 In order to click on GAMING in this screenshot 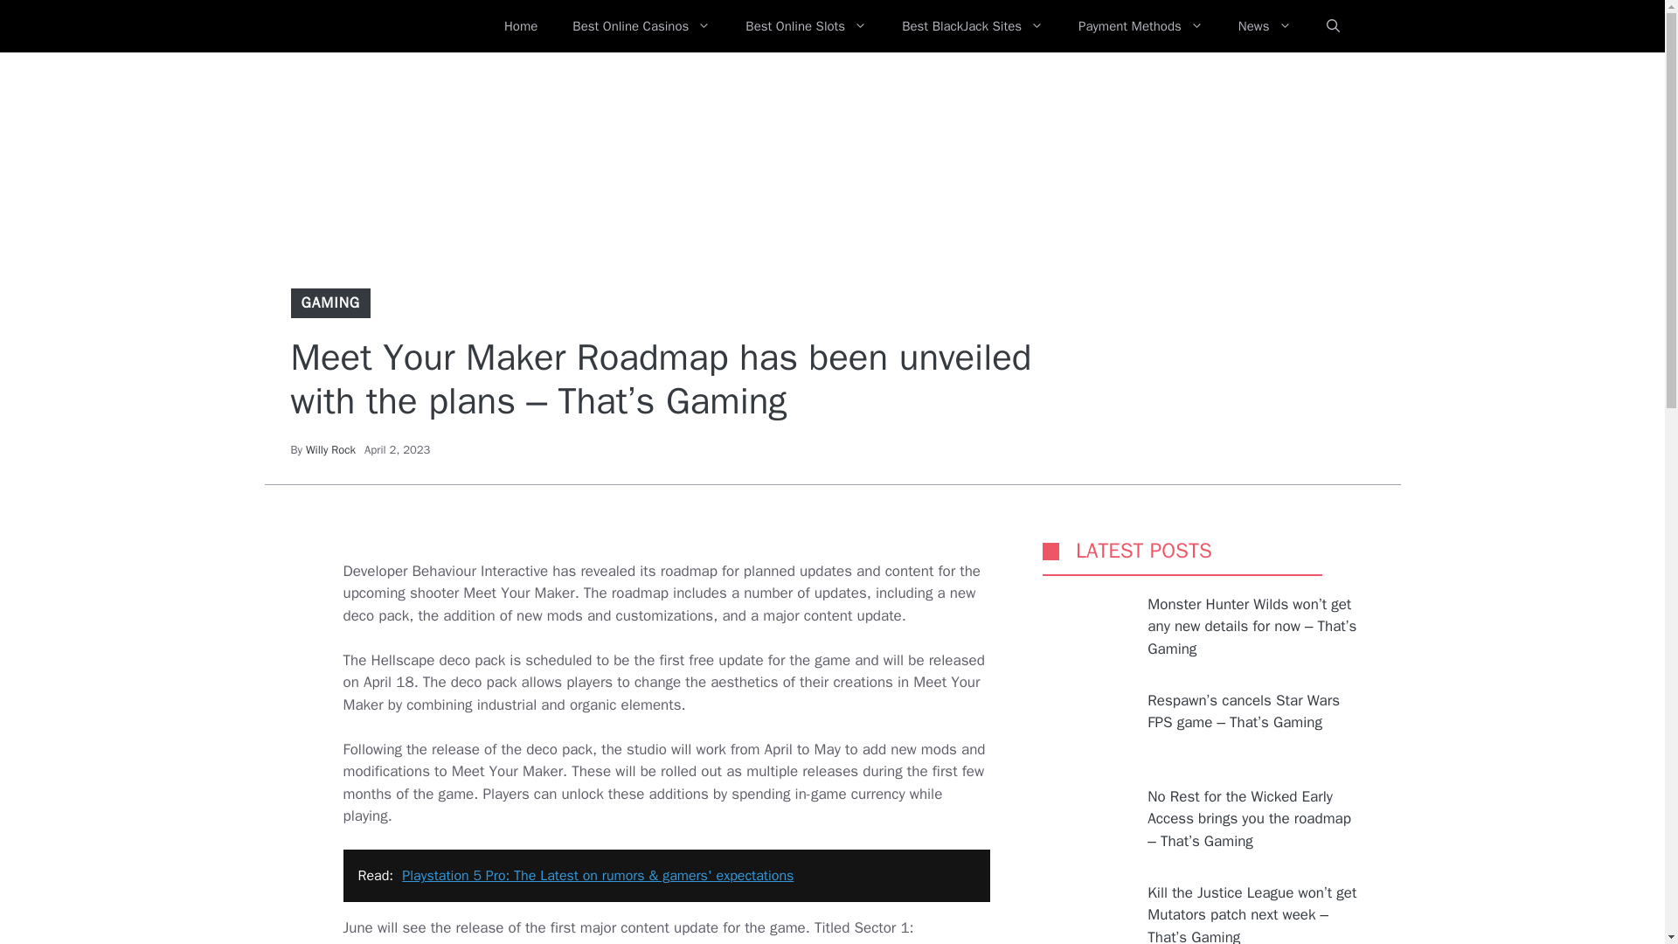, I will do `click(330, 302)`.